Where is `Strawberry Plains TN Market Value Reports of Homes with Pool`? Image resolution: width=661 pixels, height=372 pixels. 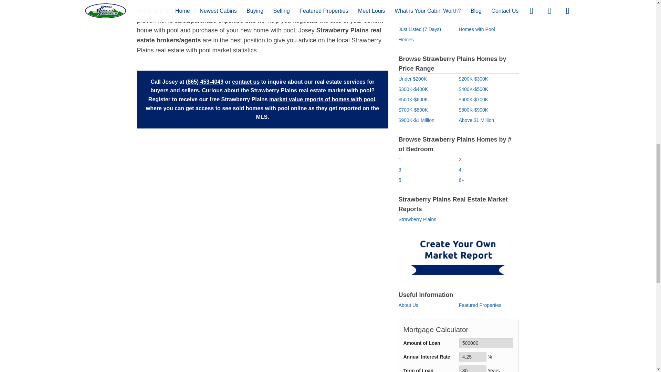
Strawberry Plains TN Market Value Reports of Homes with Pool is located at coordinates (322, 99).